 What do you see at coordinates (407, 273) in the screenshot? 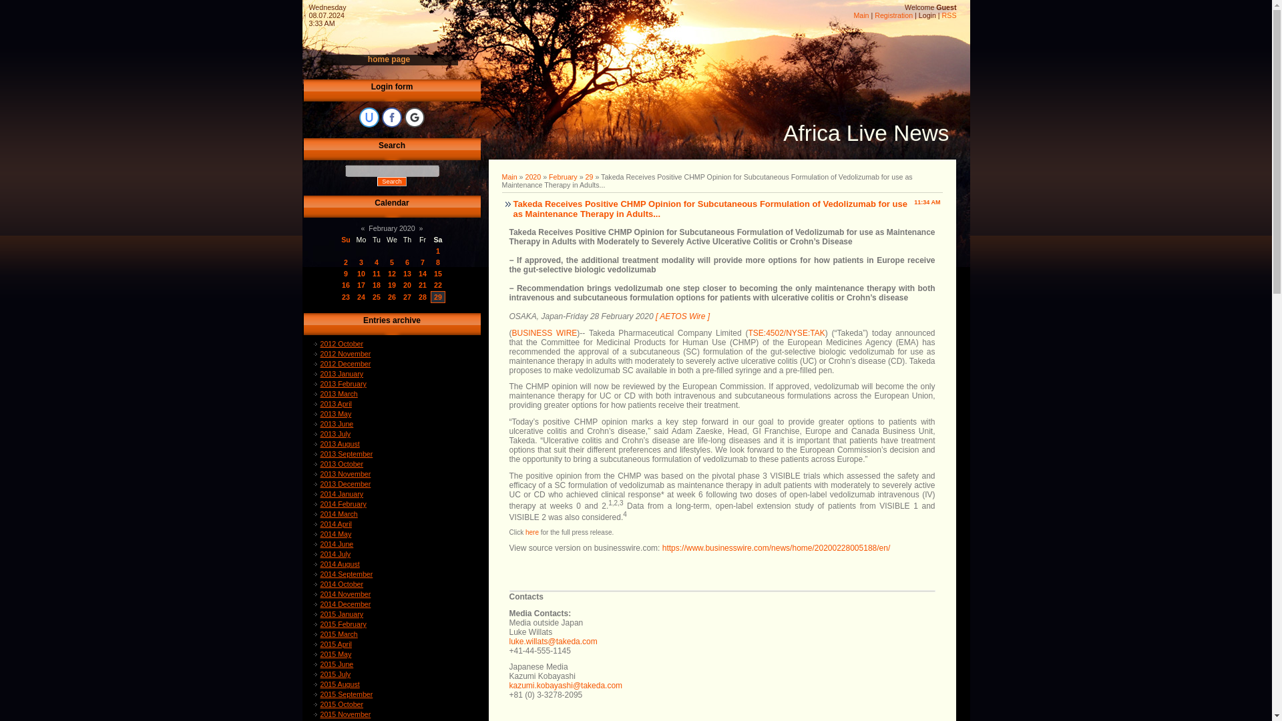
I see `13` at bounding box center [407, 273].